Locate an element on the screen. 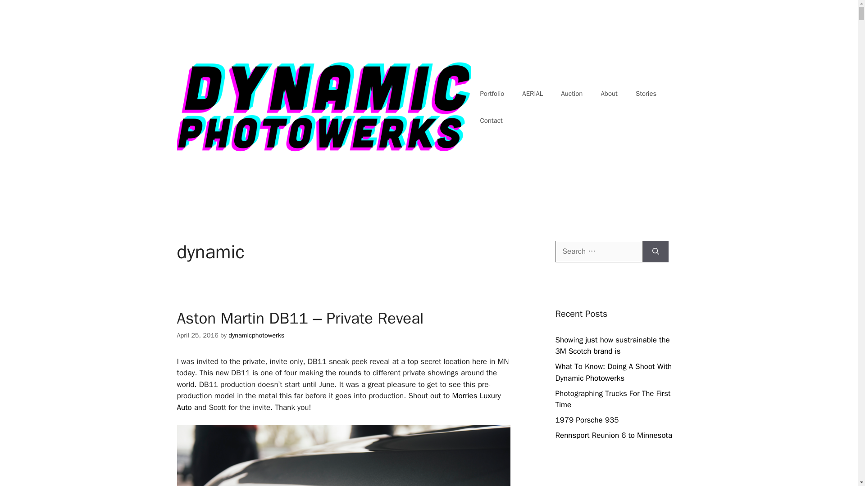  Portfolio is located at coordinates (492, 94).